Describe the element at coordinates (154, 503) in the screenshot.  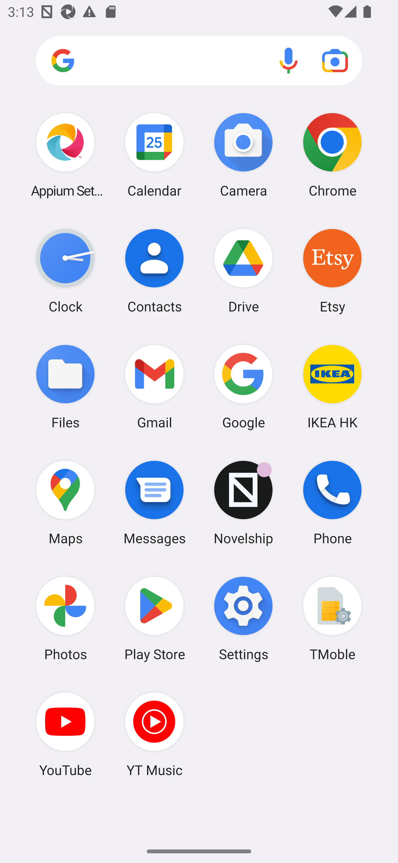
I see `Messages` at that location.